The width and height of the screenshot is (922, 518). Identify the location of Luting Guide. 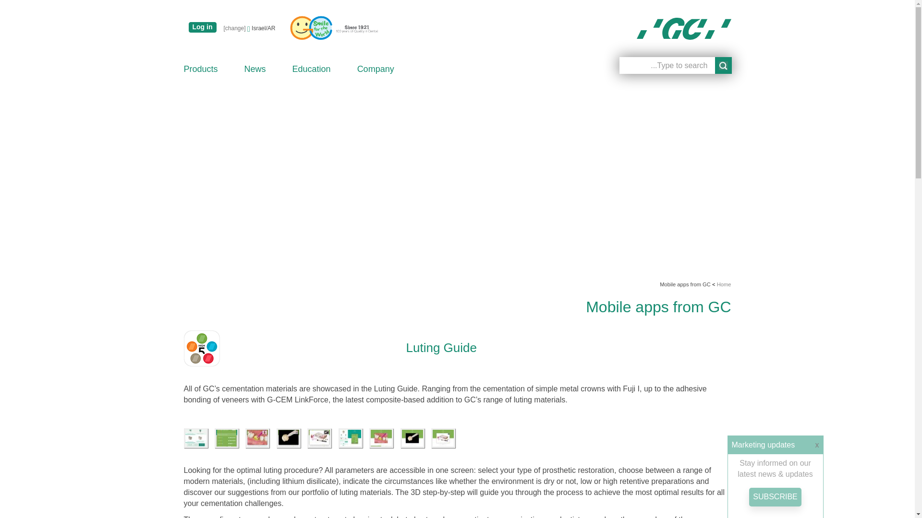
(199, 437).